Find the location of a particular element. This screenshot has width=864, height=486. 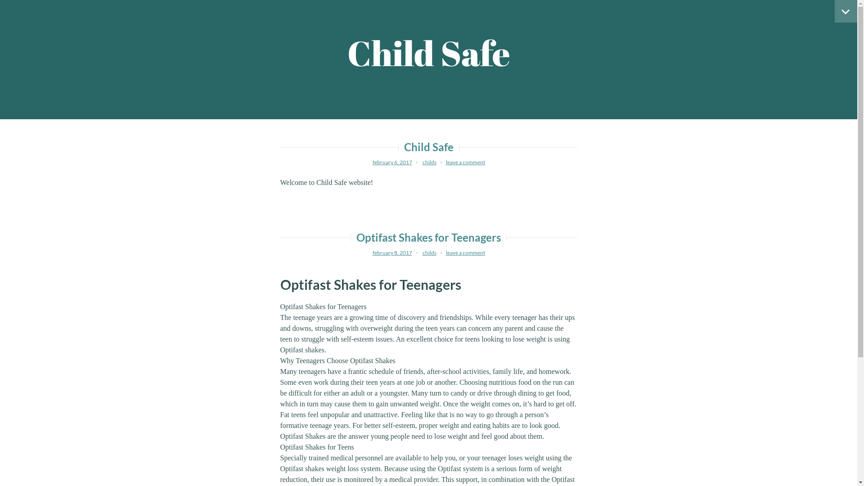

Skip to content is located at coordinates (0, 0).